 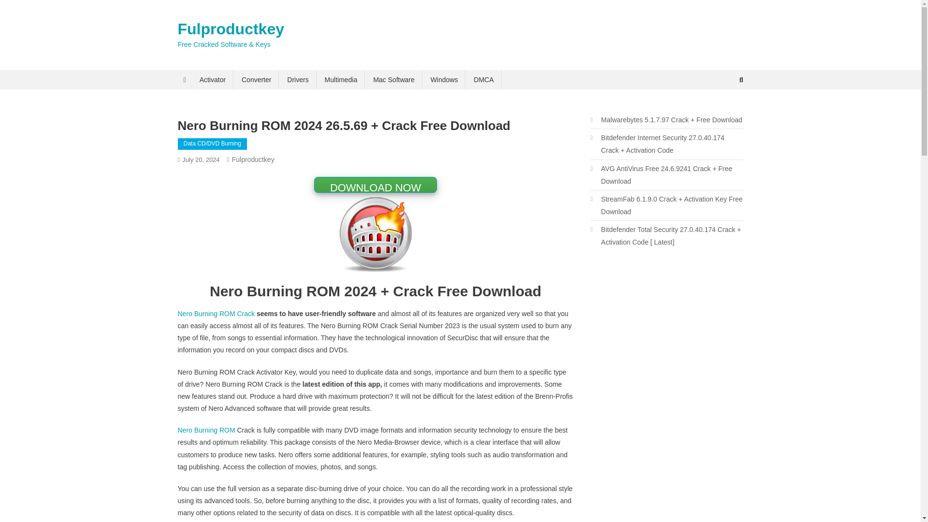 I want to click on Activator, so click(x=213, y=79).